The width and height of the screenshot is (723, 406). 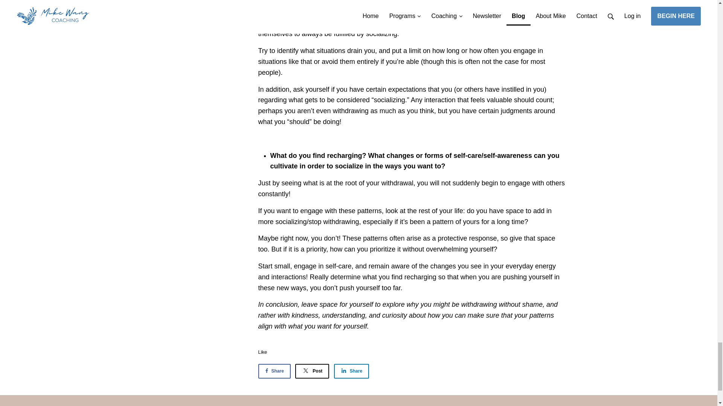 What do you see at coordinates (312, 371) in the screenshot?
I see `Post` at bounding box center [312, 371].